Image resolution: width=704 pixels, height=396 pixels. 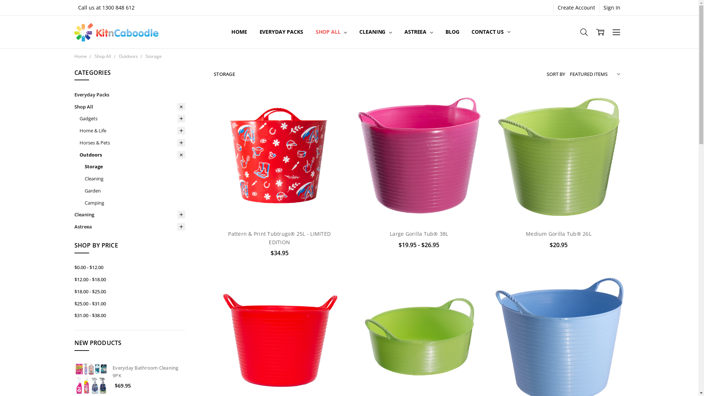 What do you see at coordinates (132, 143) in the screenshot?
I see `Horses & Pets` at bounding box center [132, 143].